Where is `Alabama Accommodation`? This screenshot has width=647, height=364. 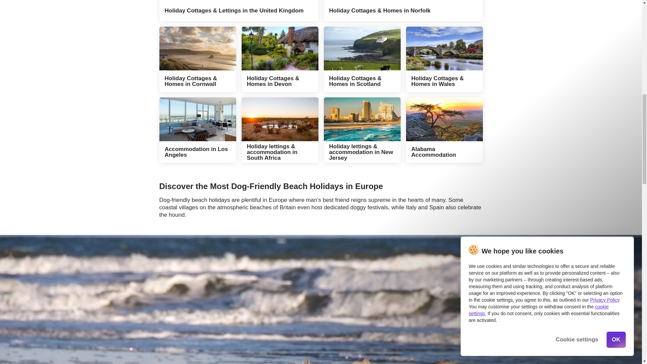
Alabama Accommodation is located at coordinates (444, 130).